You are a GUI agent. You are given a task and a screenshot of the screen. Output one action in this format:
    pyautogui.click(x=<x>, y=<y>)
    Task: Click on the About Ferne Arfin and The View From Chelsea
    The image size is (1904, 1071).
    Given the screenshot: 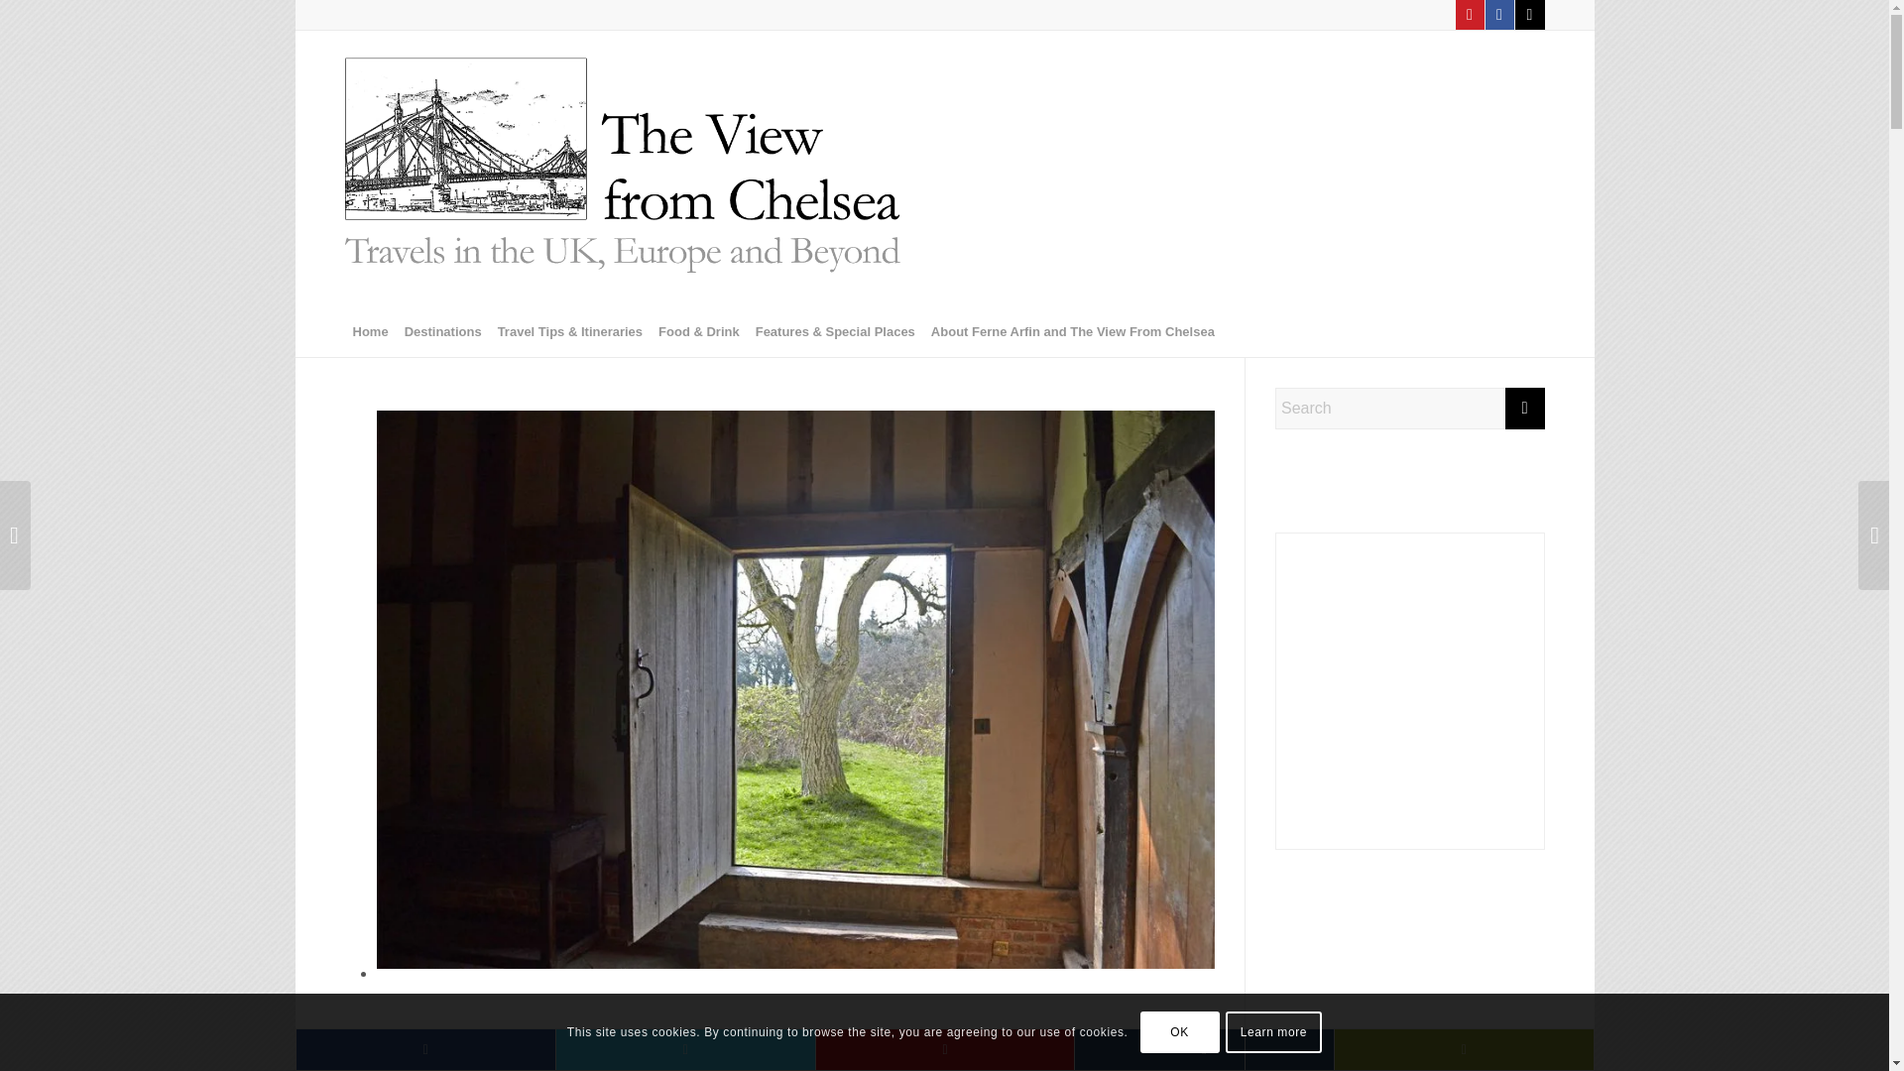 What is the action you would take?
    pyautogui.click(x=1073, y=331)
    